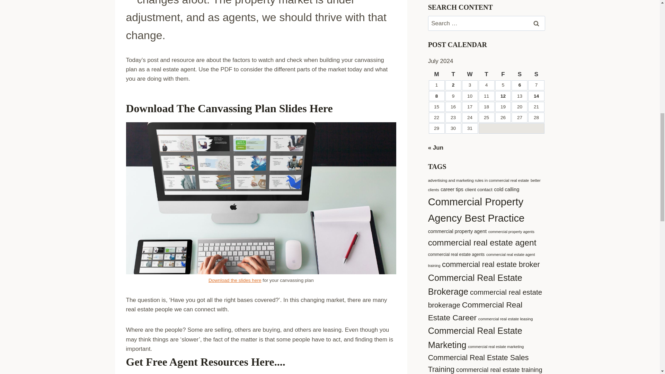 The width and height of the screenshot is (665, 374). What do you see at coordinates (519, 74) in the screenshot?
I see `Saturday` at bounding box center [519, 74].